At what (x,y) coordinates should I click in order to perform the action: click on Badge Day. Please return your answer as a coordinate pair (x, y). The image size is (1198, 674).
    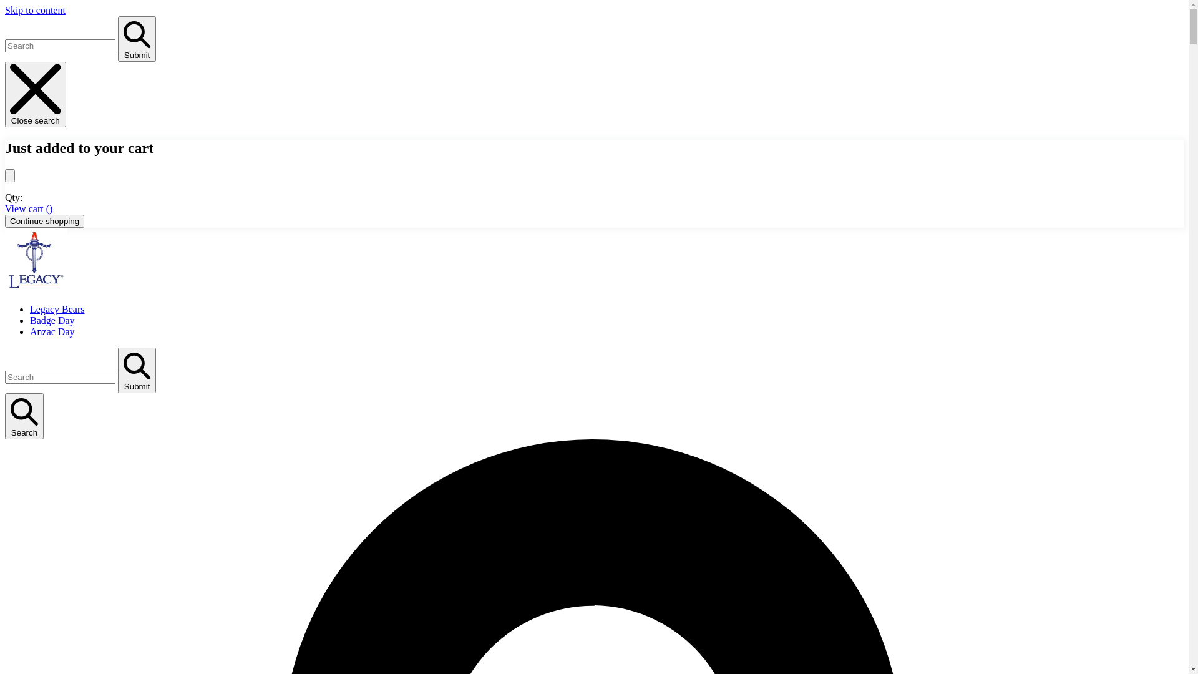
    Looking at the image, I should click on (52, 321).